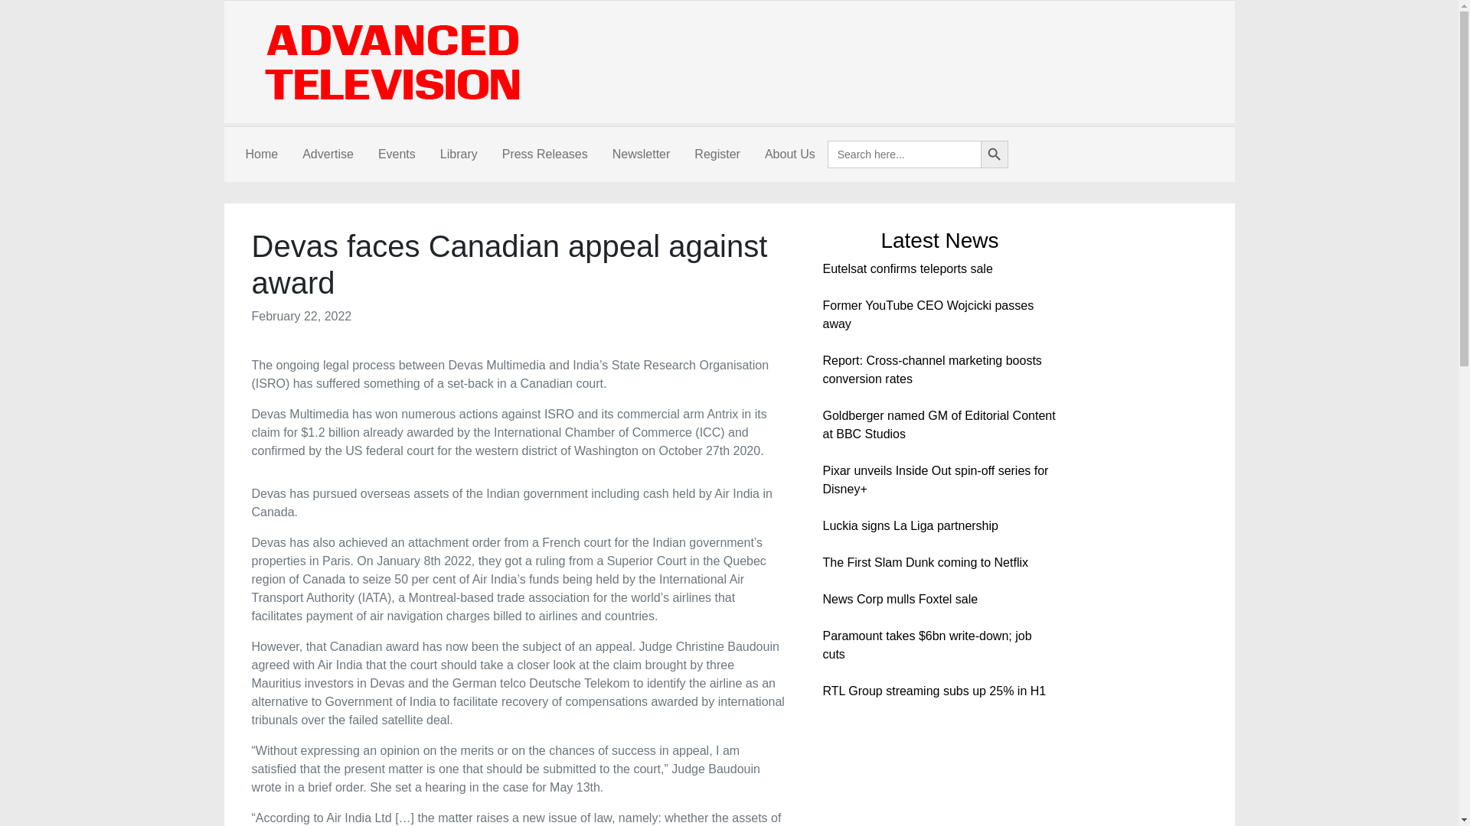  What do you see at coordinates (790, 154) in the screenshot?
I see `About Us` at bounding box center [790, 154].